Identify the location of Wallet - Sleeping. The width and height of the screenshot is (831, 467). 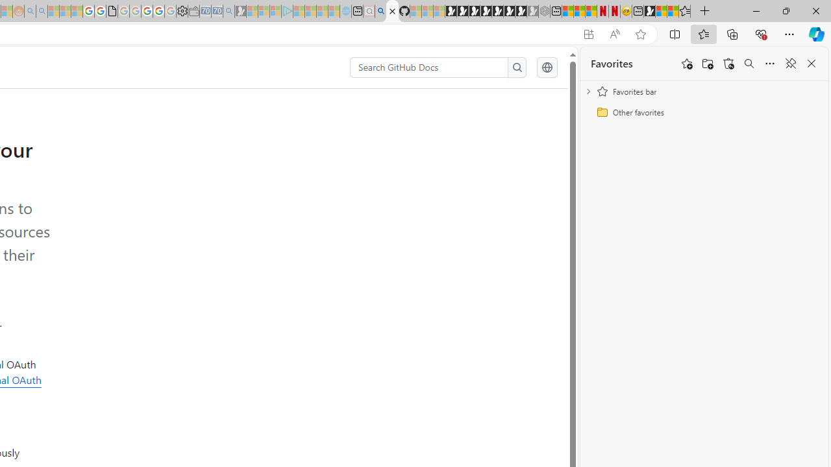
(193, 12).